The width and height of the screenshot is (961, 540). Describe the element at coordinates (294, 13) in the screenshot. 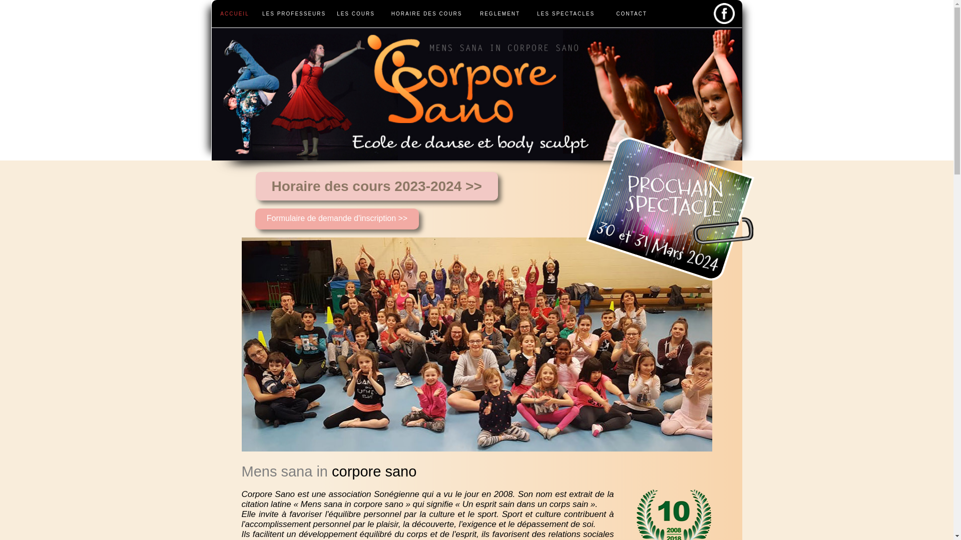

I see `LES PROFESSEURS` at that location.